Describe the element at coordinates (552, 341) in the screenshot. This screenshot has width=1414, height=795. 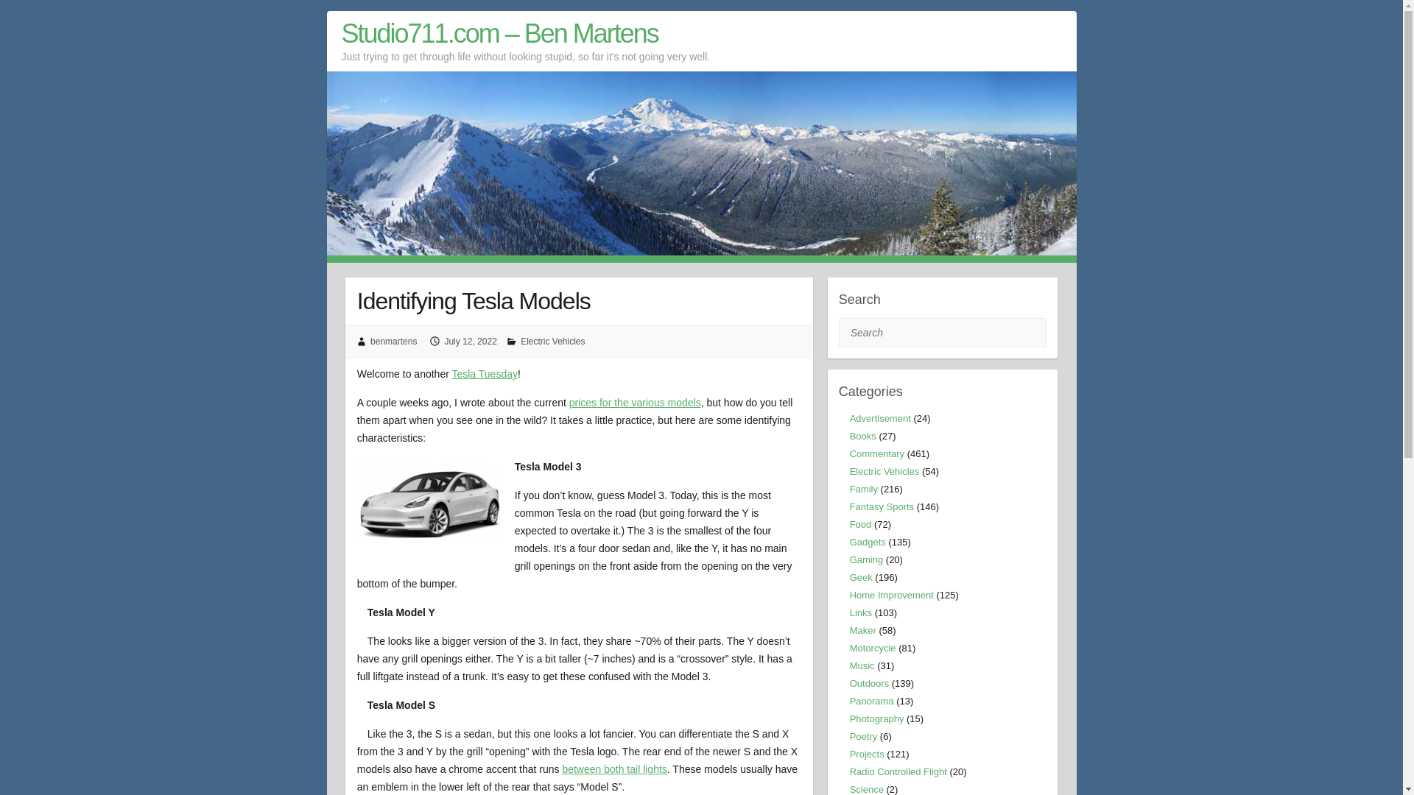
I see `Electric Vehicles` at that location.